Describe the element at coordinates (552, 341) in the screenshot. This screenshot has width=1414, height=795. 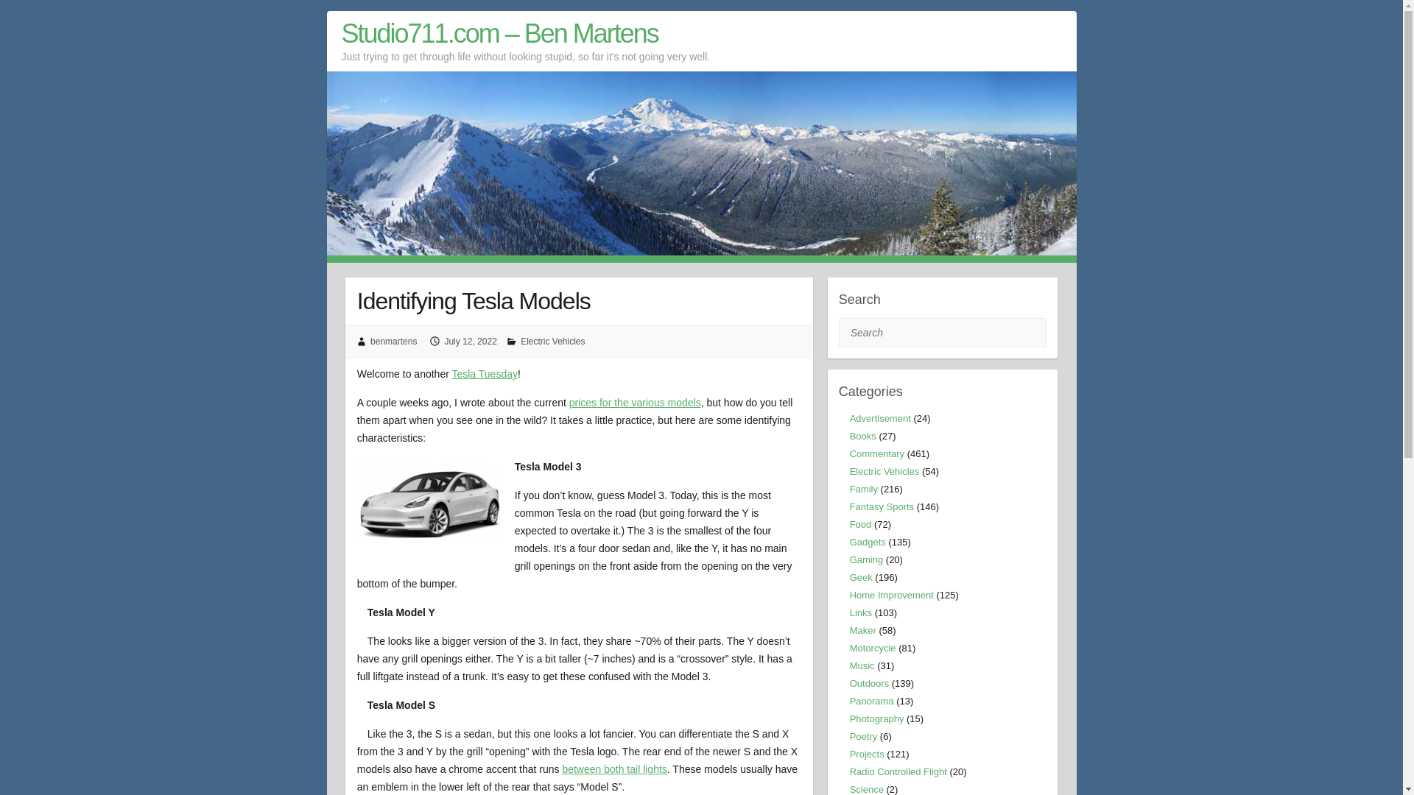
I see `Electric Vehicles` at that location.